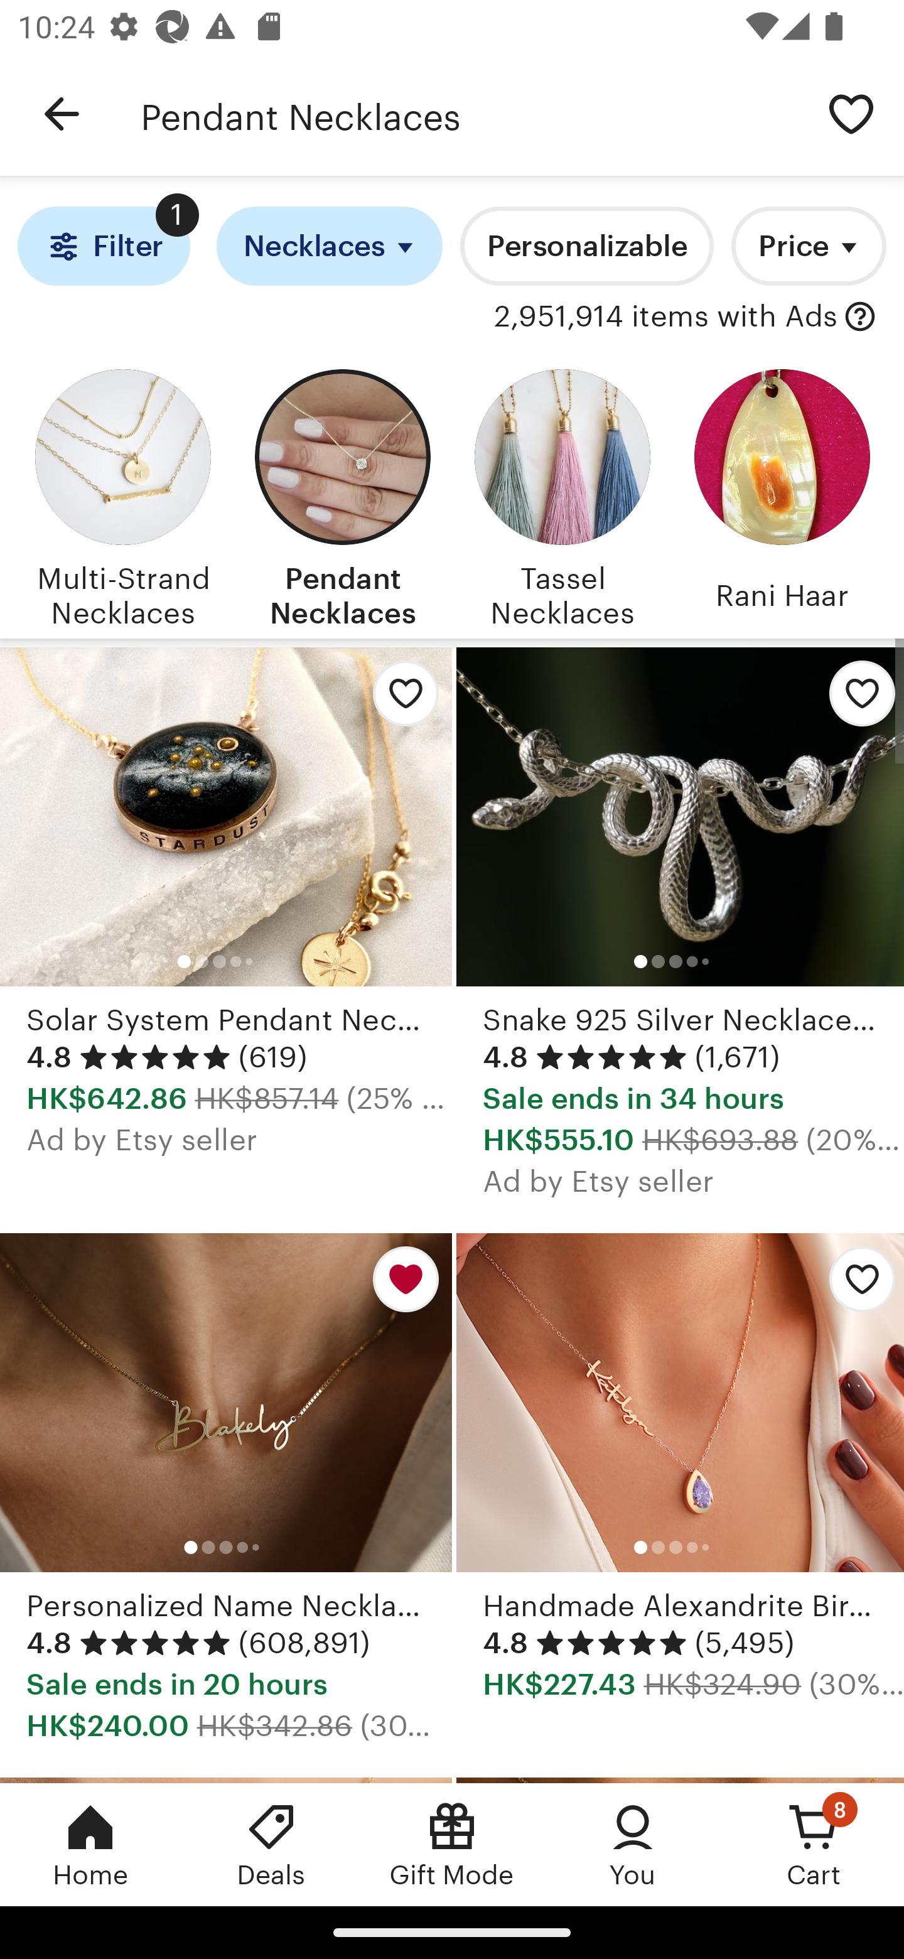 Image resolution: width=904 pixels, height=1959 pixels. I want to click on Gift Mode, so click(452, 1844).